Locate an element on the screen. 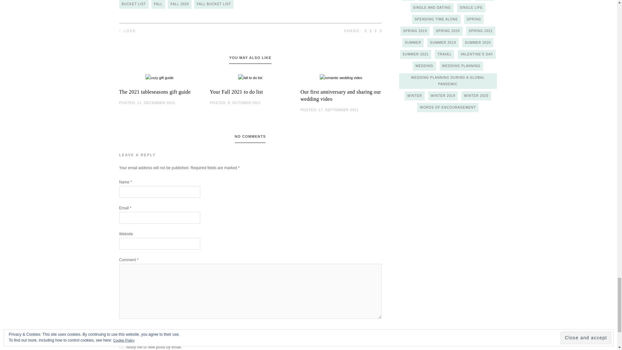 The image size is (622, 350). FALL is located at coordinates (158, 5).